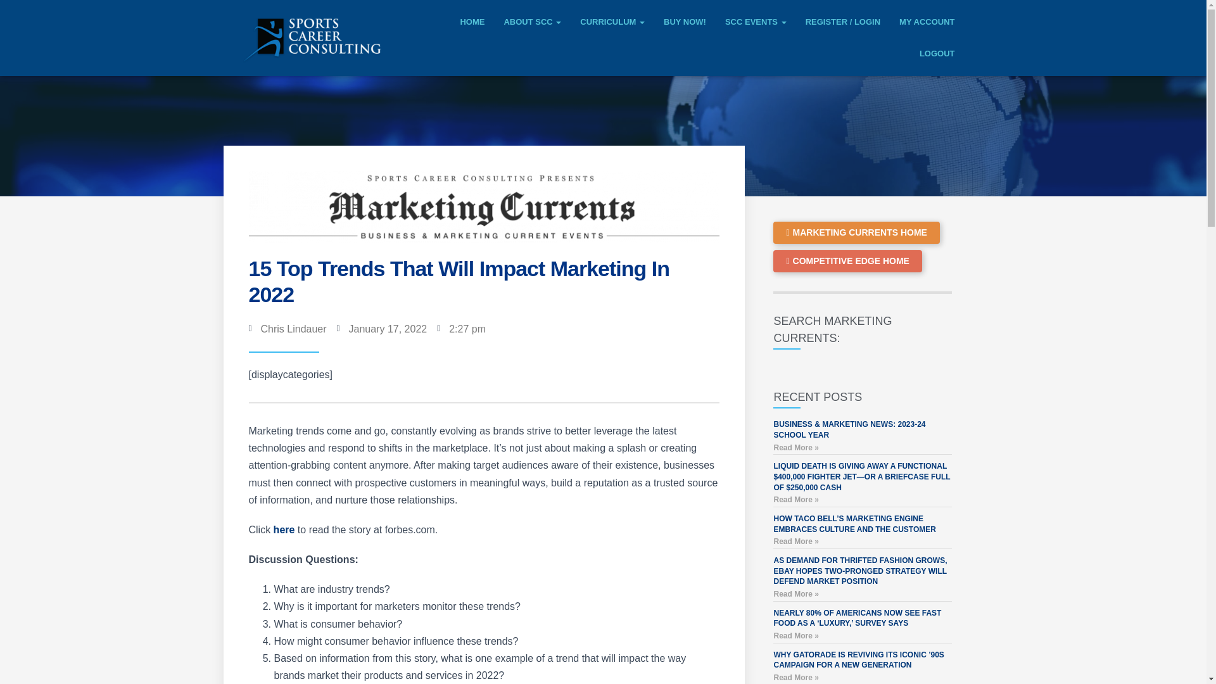 The height and width of the screenshot is (684, 1216). What do you see at coordinates (756, 22) in the screenshot?
I see `SCC EVENTS` at bounding box center [756, 22].